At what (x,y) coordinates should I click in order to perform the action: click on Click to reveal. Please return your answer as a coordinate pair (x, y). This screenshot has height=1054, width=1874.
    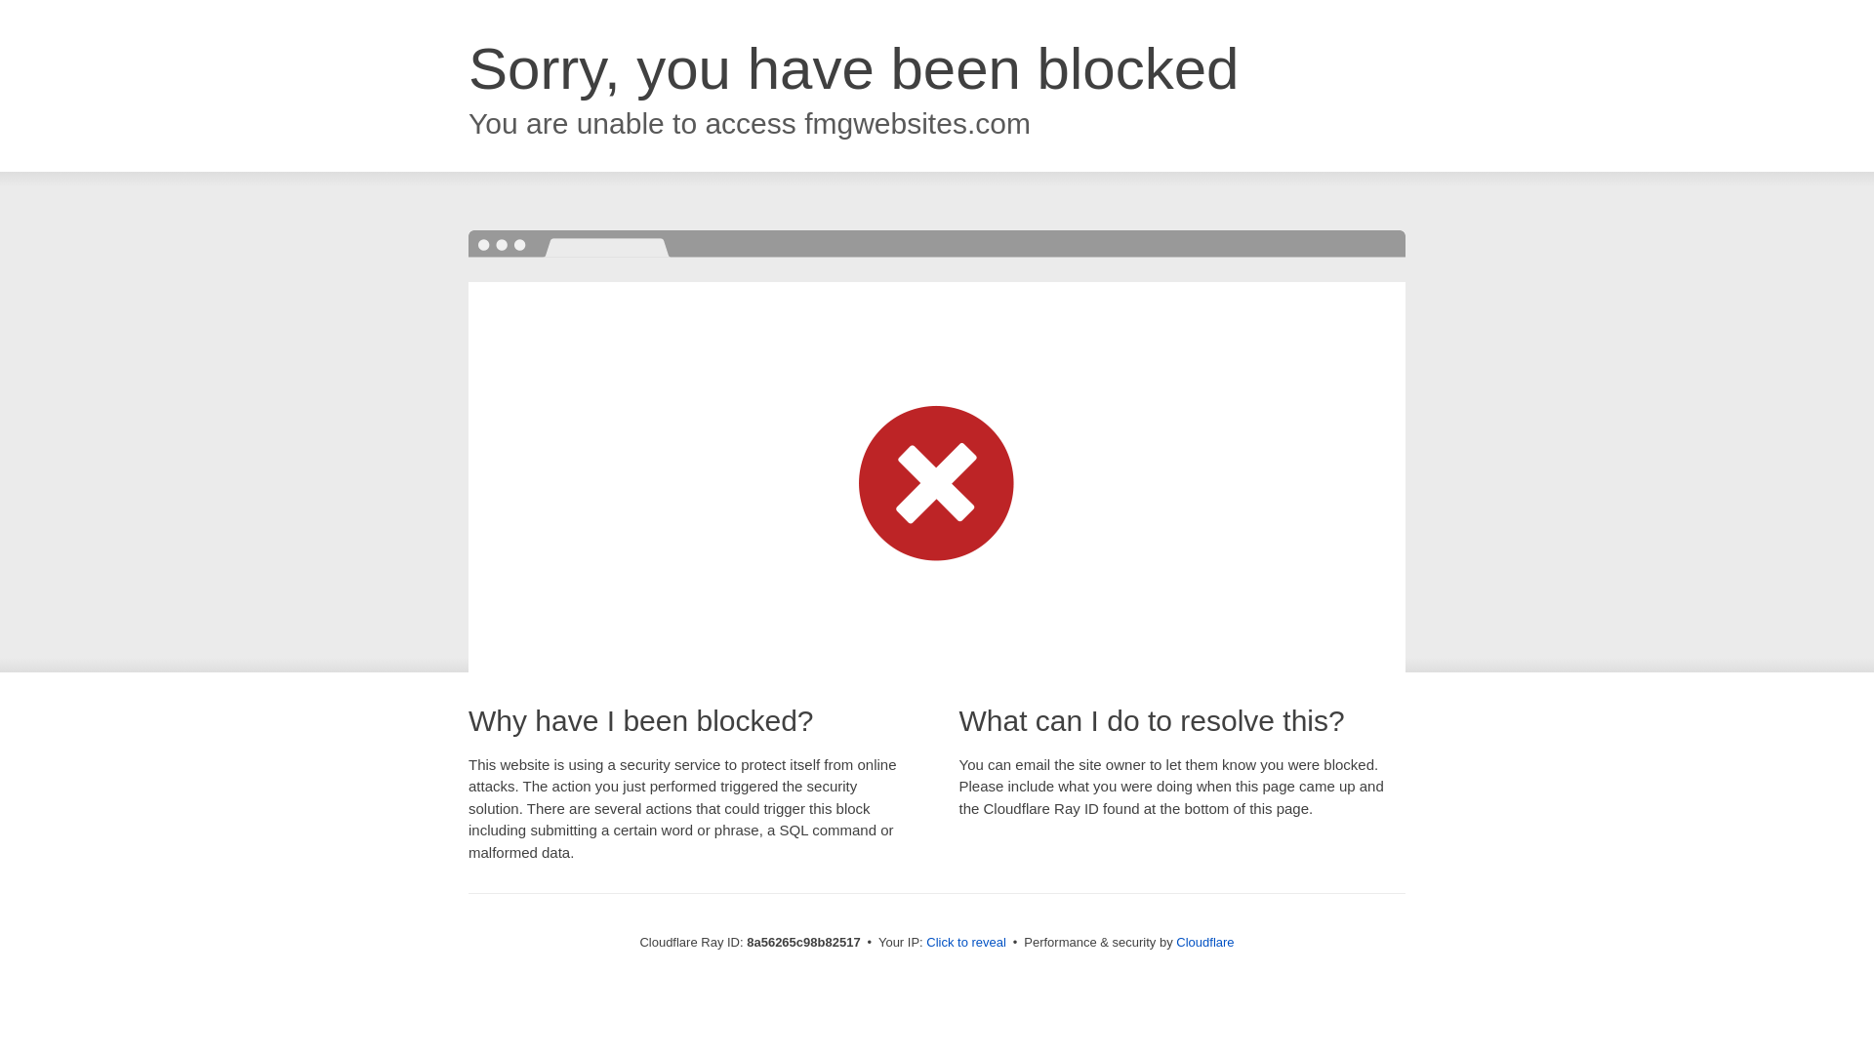
    Looking at the image, I should click on (966, 943).